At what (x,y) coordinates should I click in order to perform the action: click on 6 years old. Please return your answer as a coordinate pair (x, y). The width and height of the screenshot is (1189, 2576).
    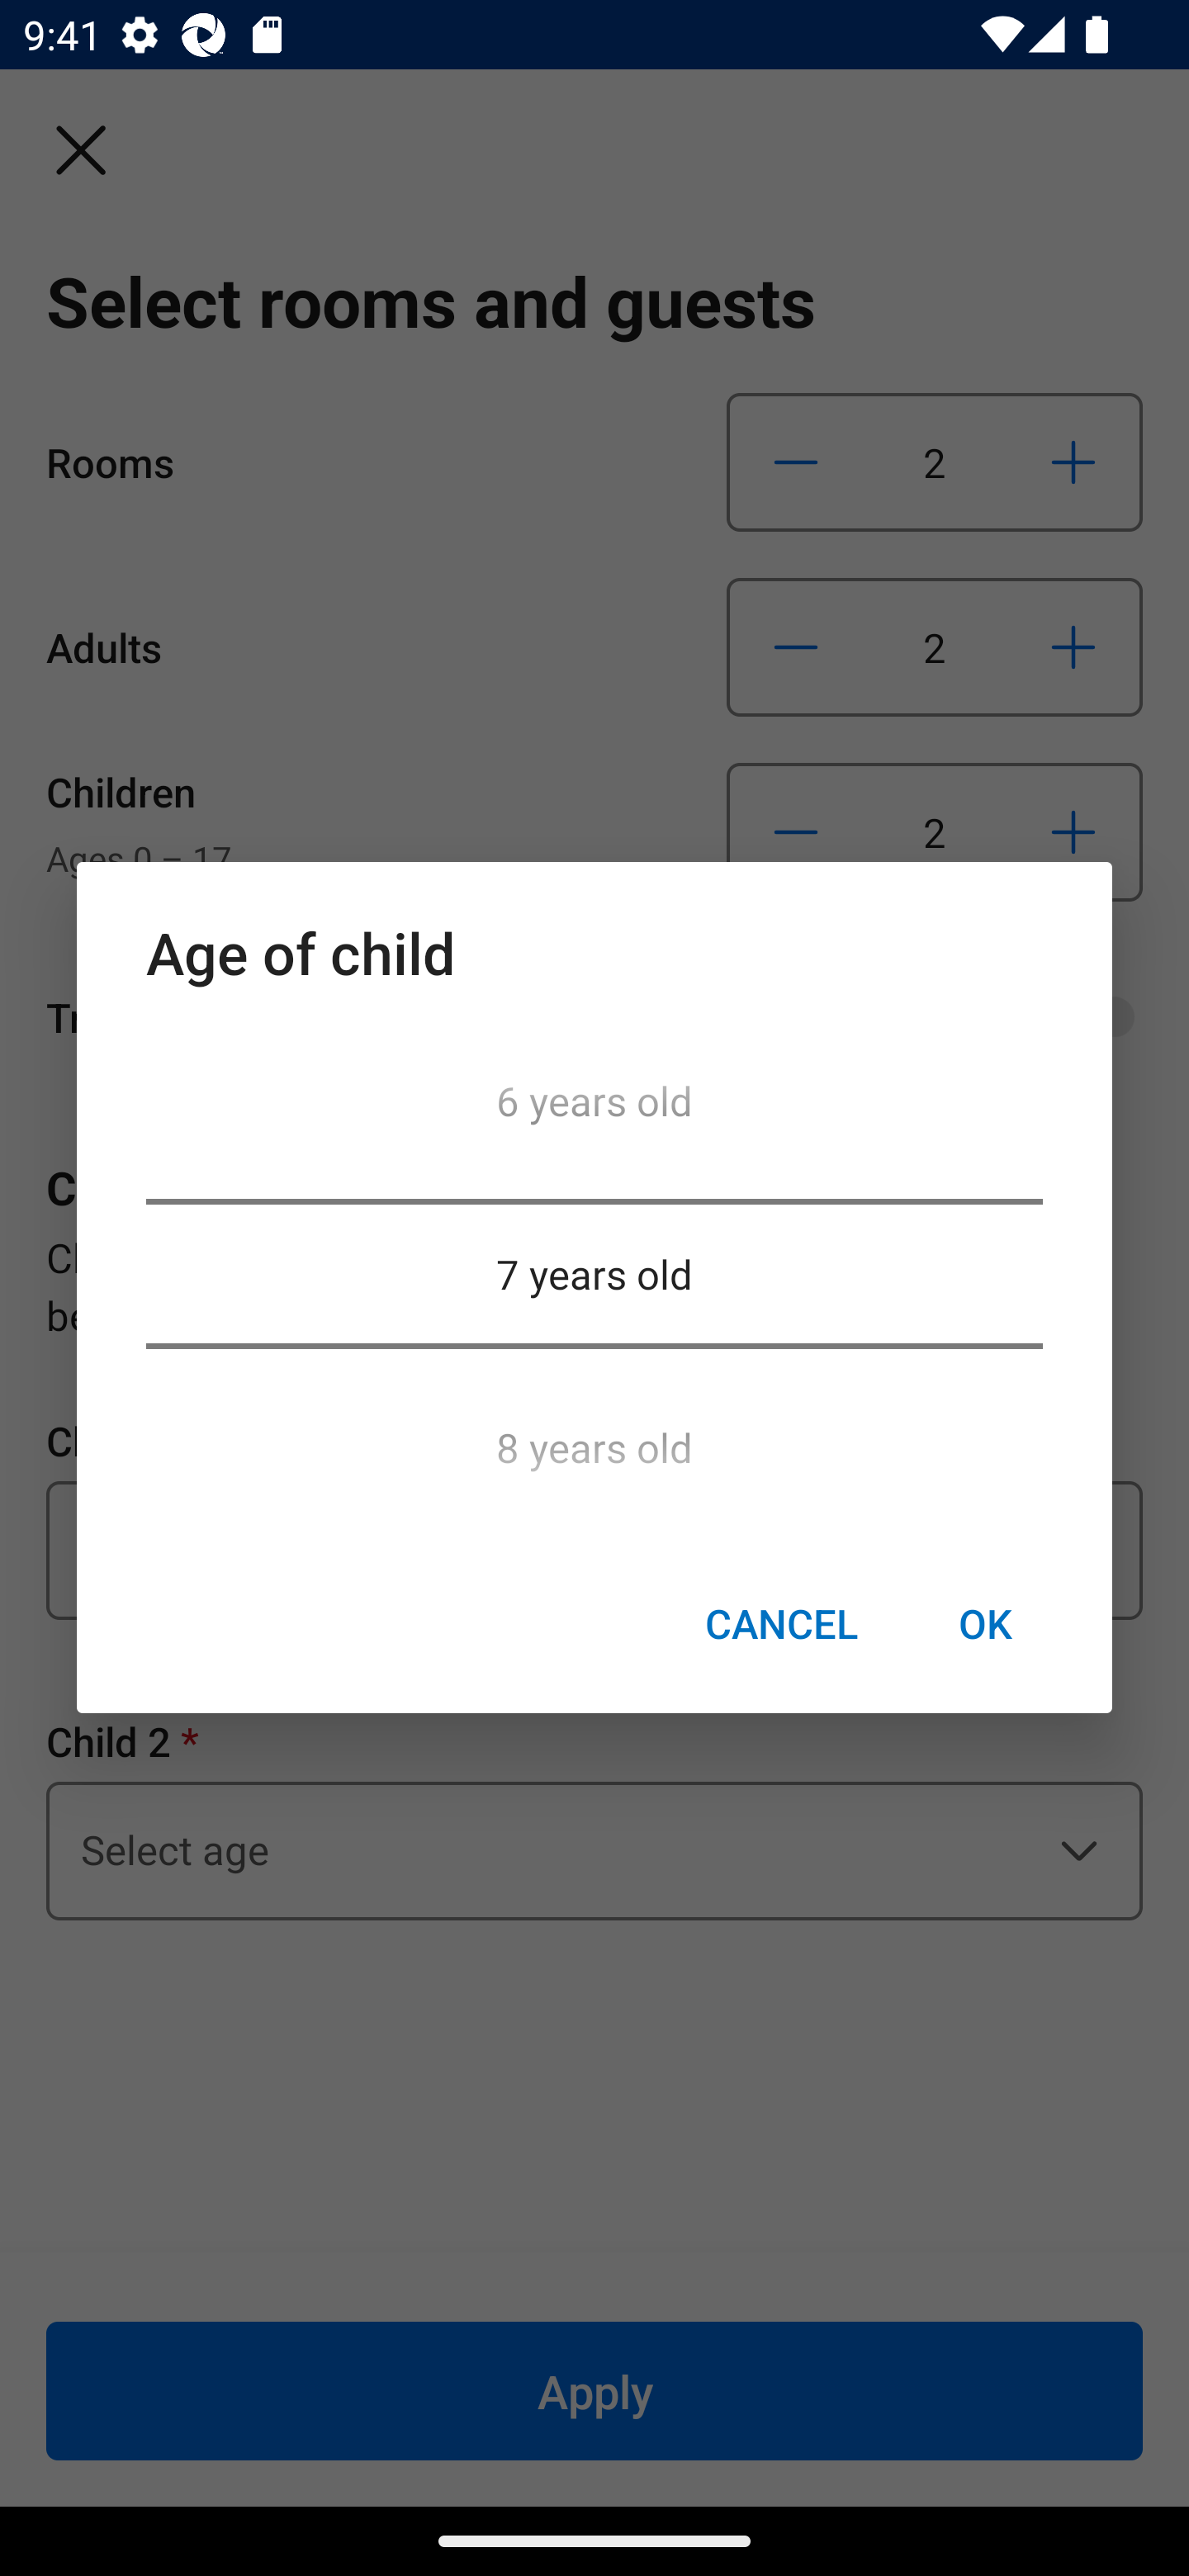
    Looking at the image, I should click on (594, 1110).